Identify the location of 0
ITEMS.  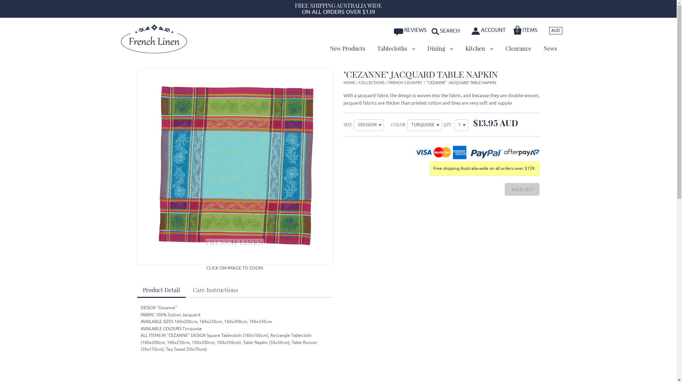
(526, 29).